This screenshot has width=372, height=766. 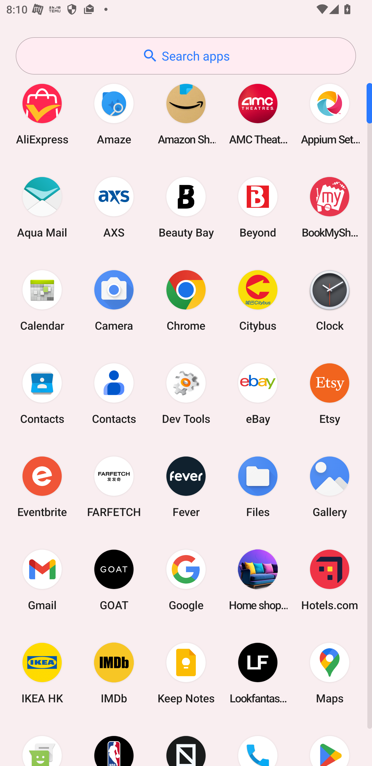 I want to click on Hotels.com, so click(x=330, y=580).